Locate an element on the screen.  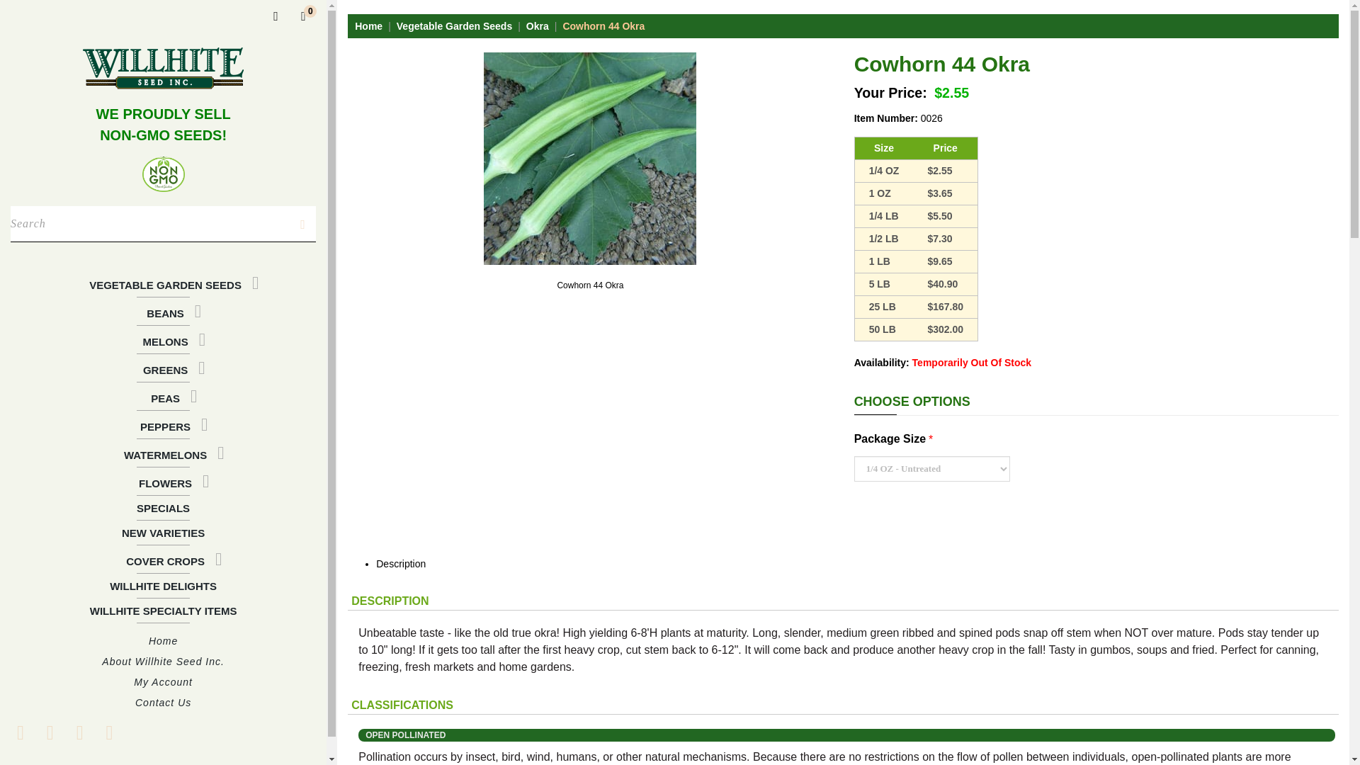
Cowhorn 44 Okra   is located at coordinates (590, 159).